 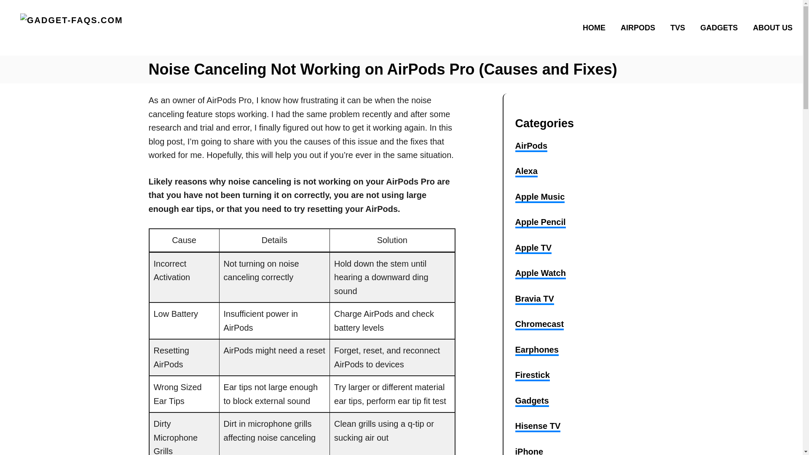 I want to click on Earphones, so click(x=536, y=350).